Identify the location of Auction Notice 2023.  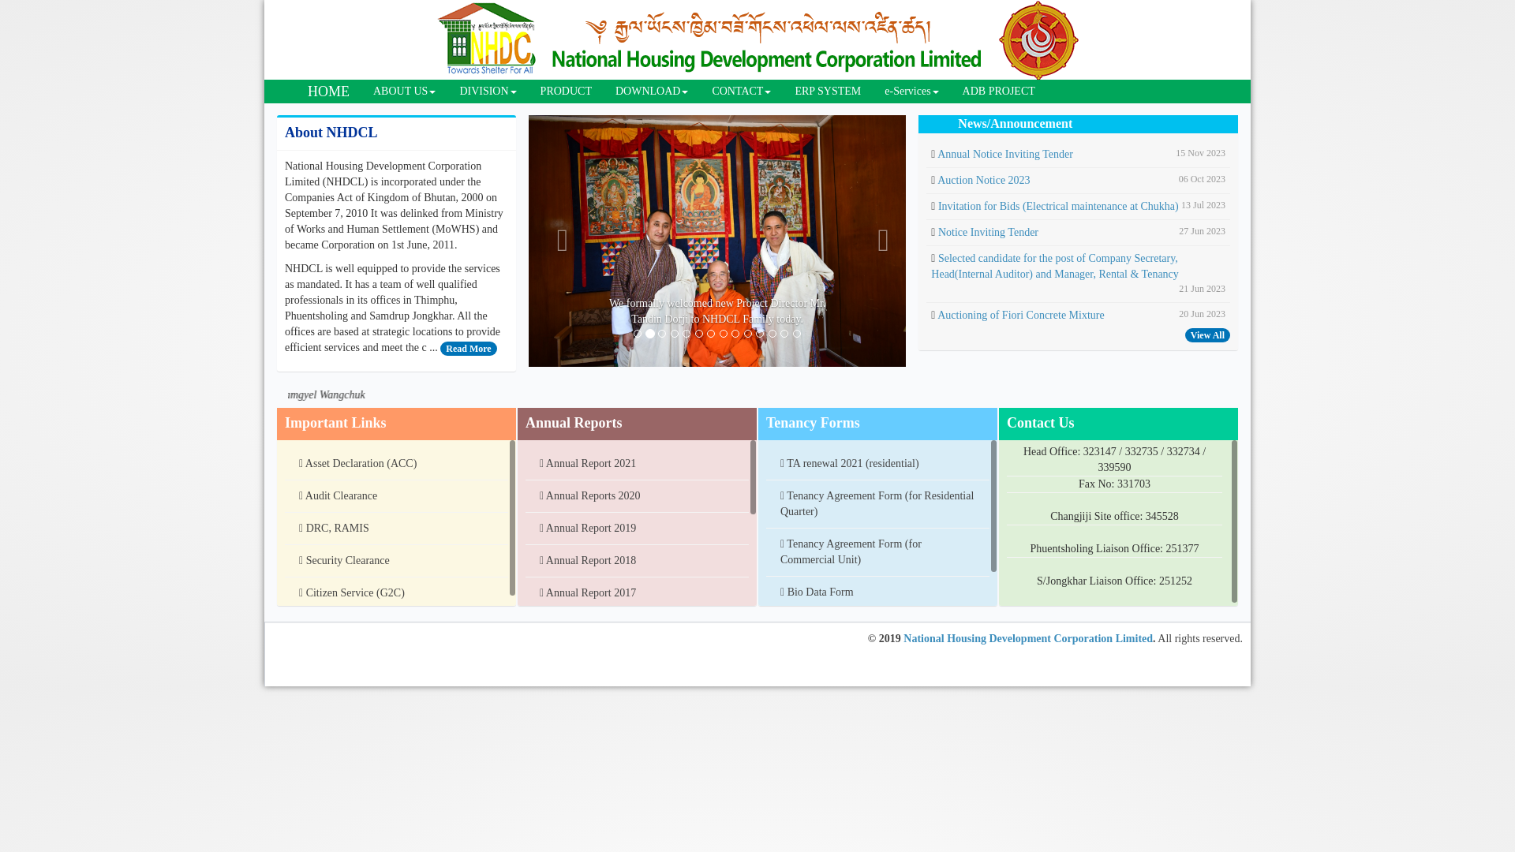
(983, 180).